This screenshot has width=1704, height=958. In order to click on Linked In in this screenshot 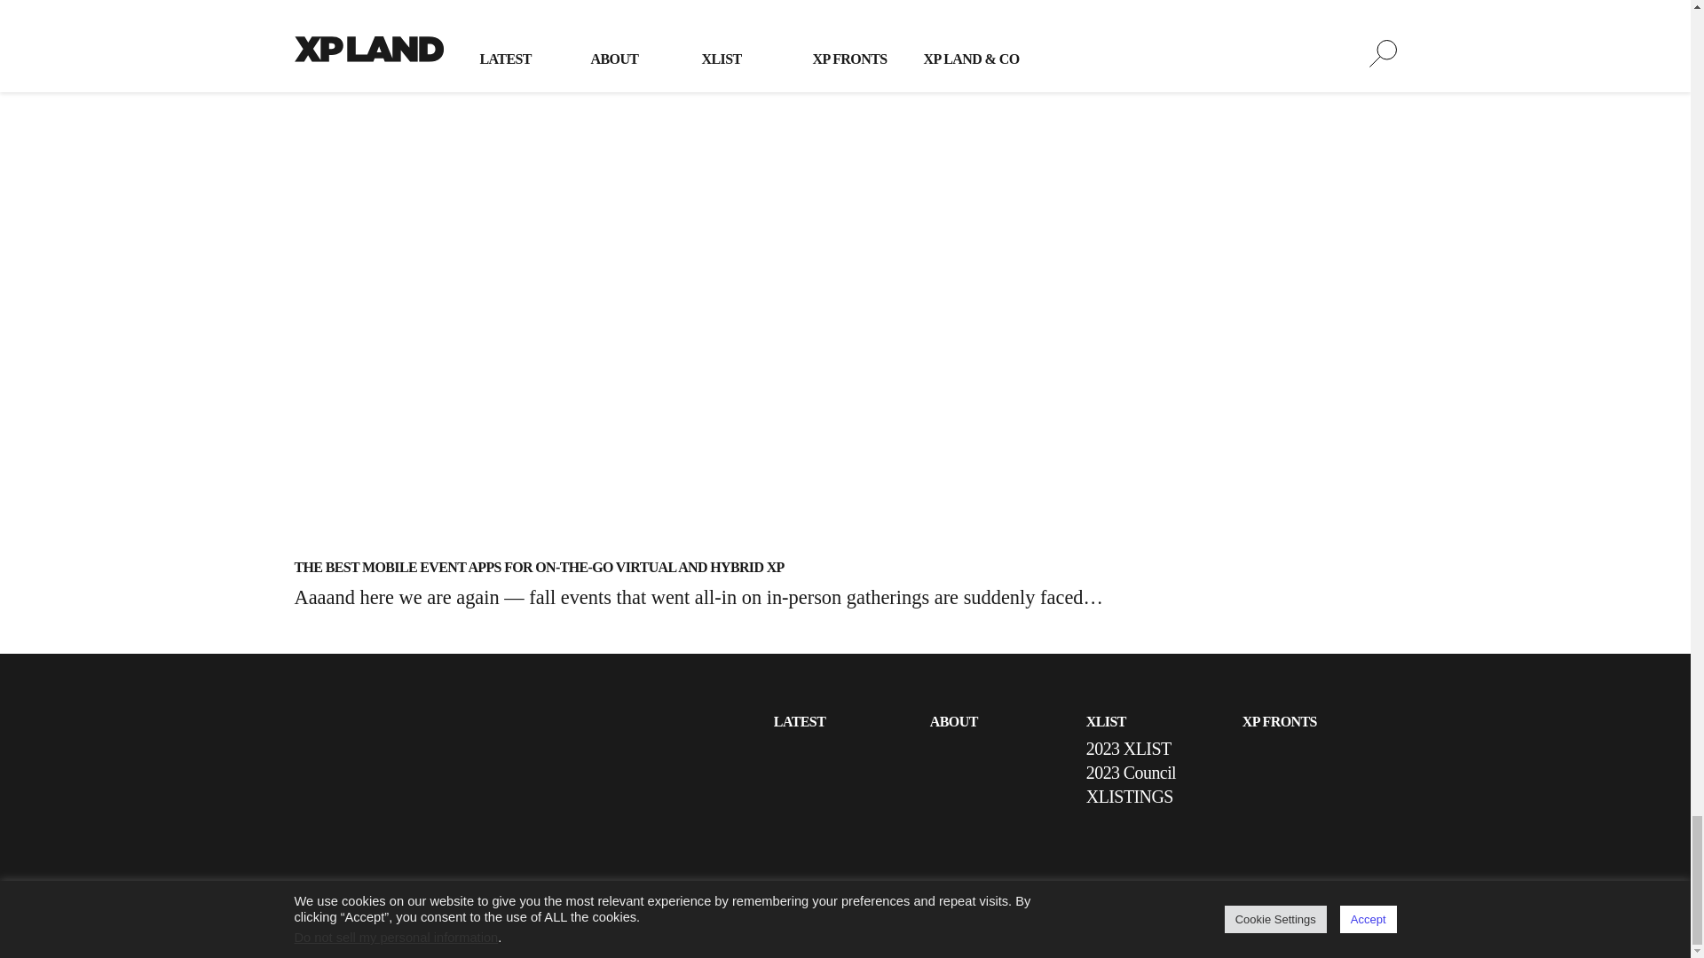, I will do `click(1303, 920)`.